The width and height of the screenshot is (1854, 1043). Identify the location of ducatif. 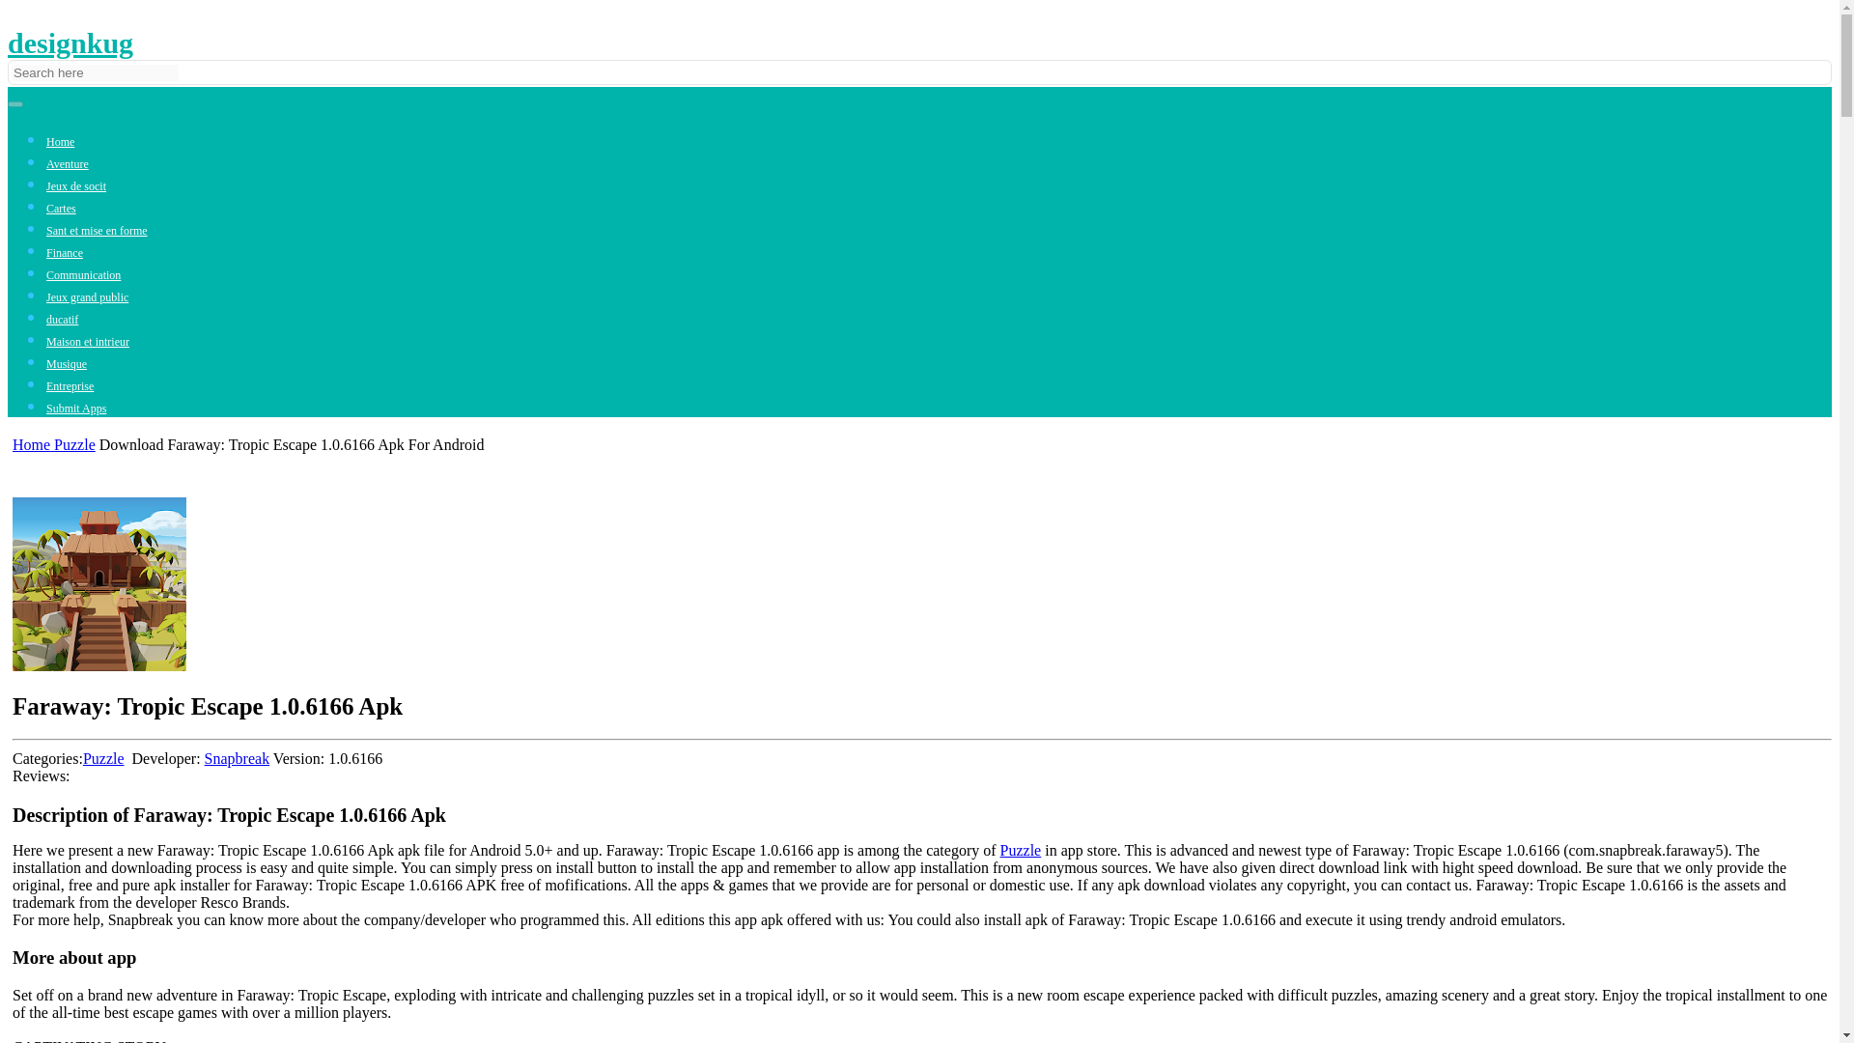
(62, 320).